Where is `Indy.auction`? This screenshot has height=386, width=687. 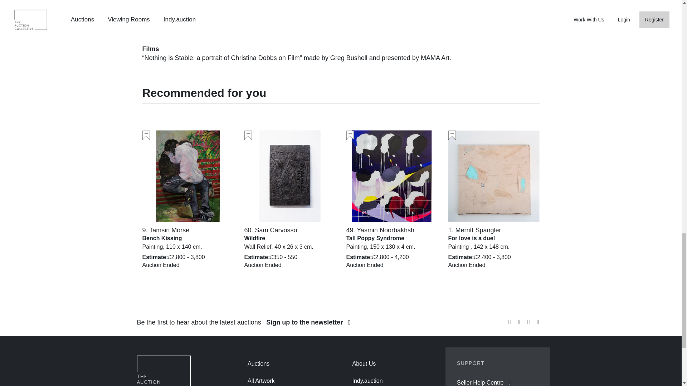
Indy.auction is located at coordinates (367, 381).